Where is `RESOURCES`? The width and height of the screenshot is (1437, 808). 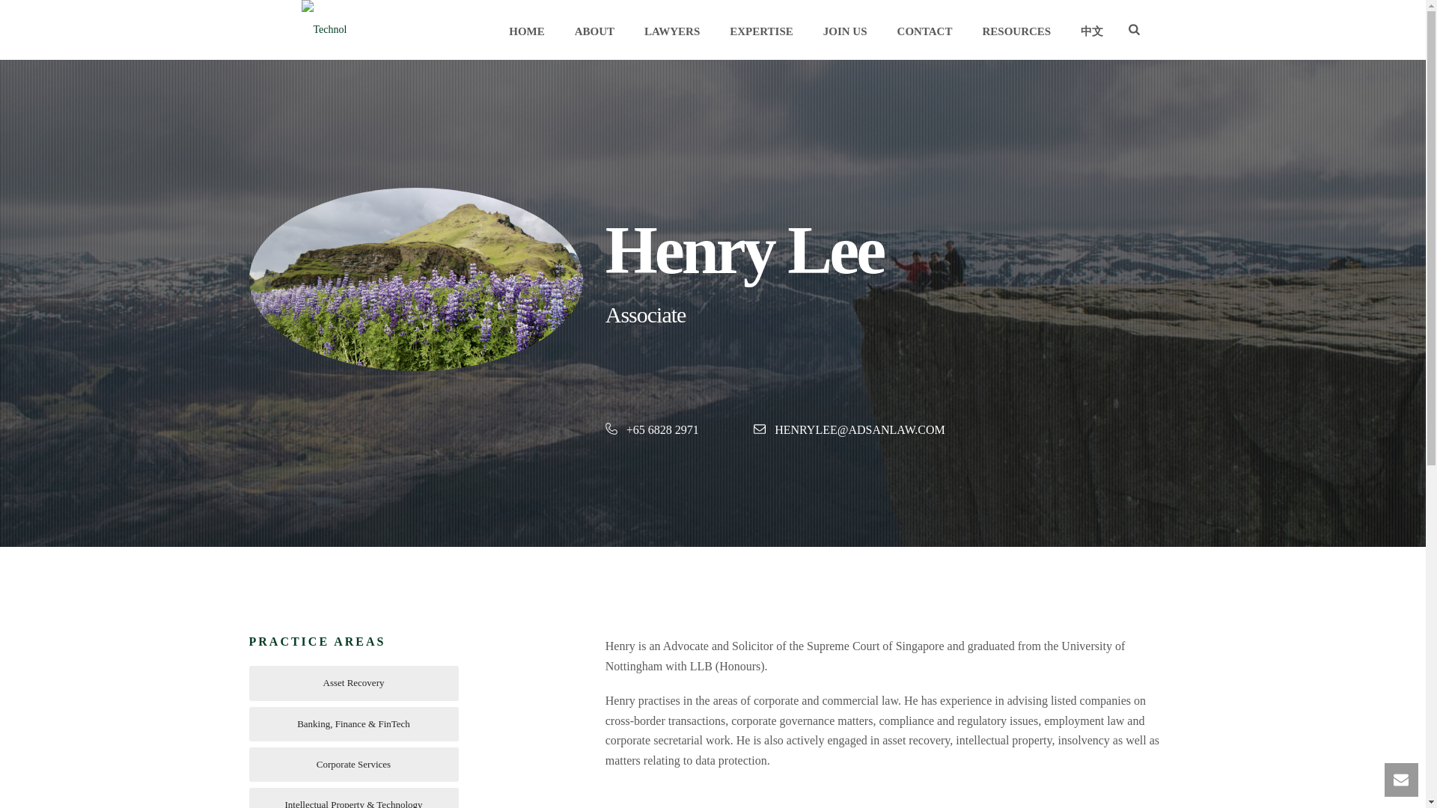 RESOURCES is located at coordinates (1016, 30).